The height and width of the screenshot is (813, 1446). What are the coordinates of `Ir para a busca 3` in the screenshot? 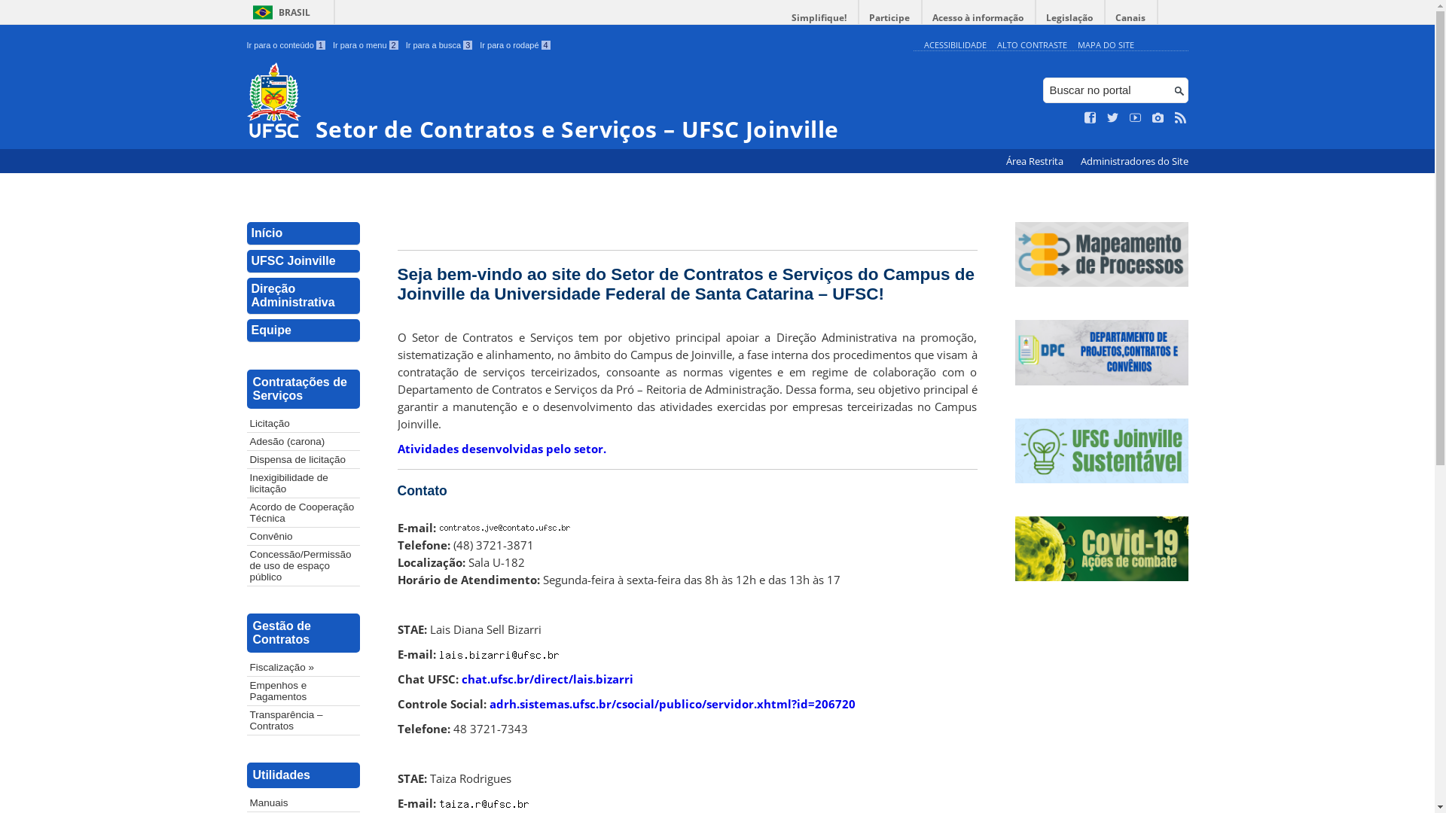 It's located at (440, 45).